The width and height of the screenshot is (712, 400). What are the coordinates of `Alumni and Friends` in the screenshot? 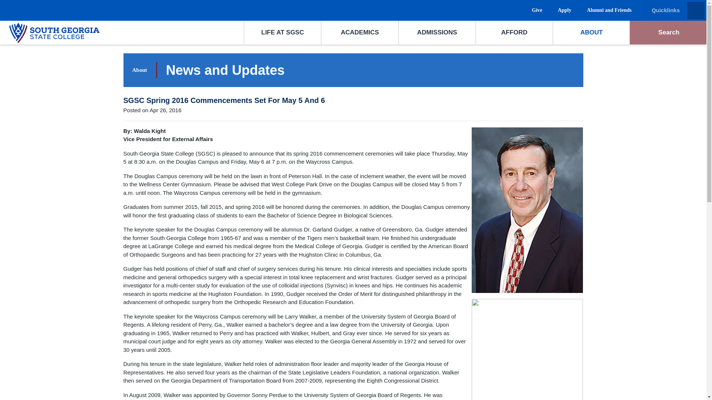 It's located at (608, 13).